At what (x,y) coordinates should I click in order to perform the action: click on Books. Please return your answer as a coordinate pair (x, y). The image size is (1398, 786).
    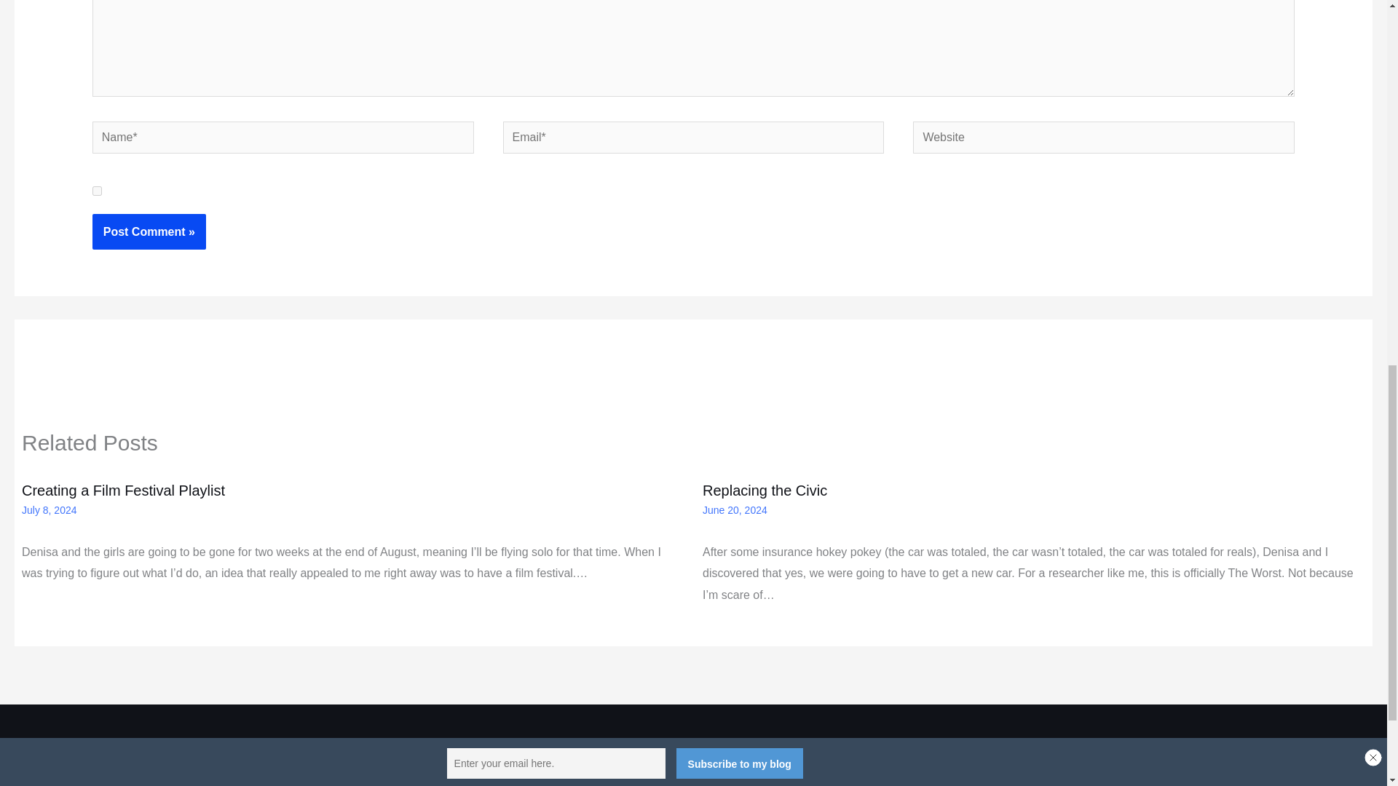
    Looking at the image, I should click on (657, 761).